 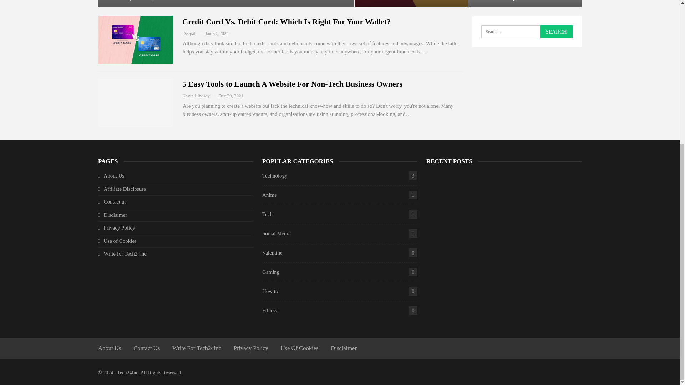 I want to click on Kevin Lindsey, so click(x=123, y=0).